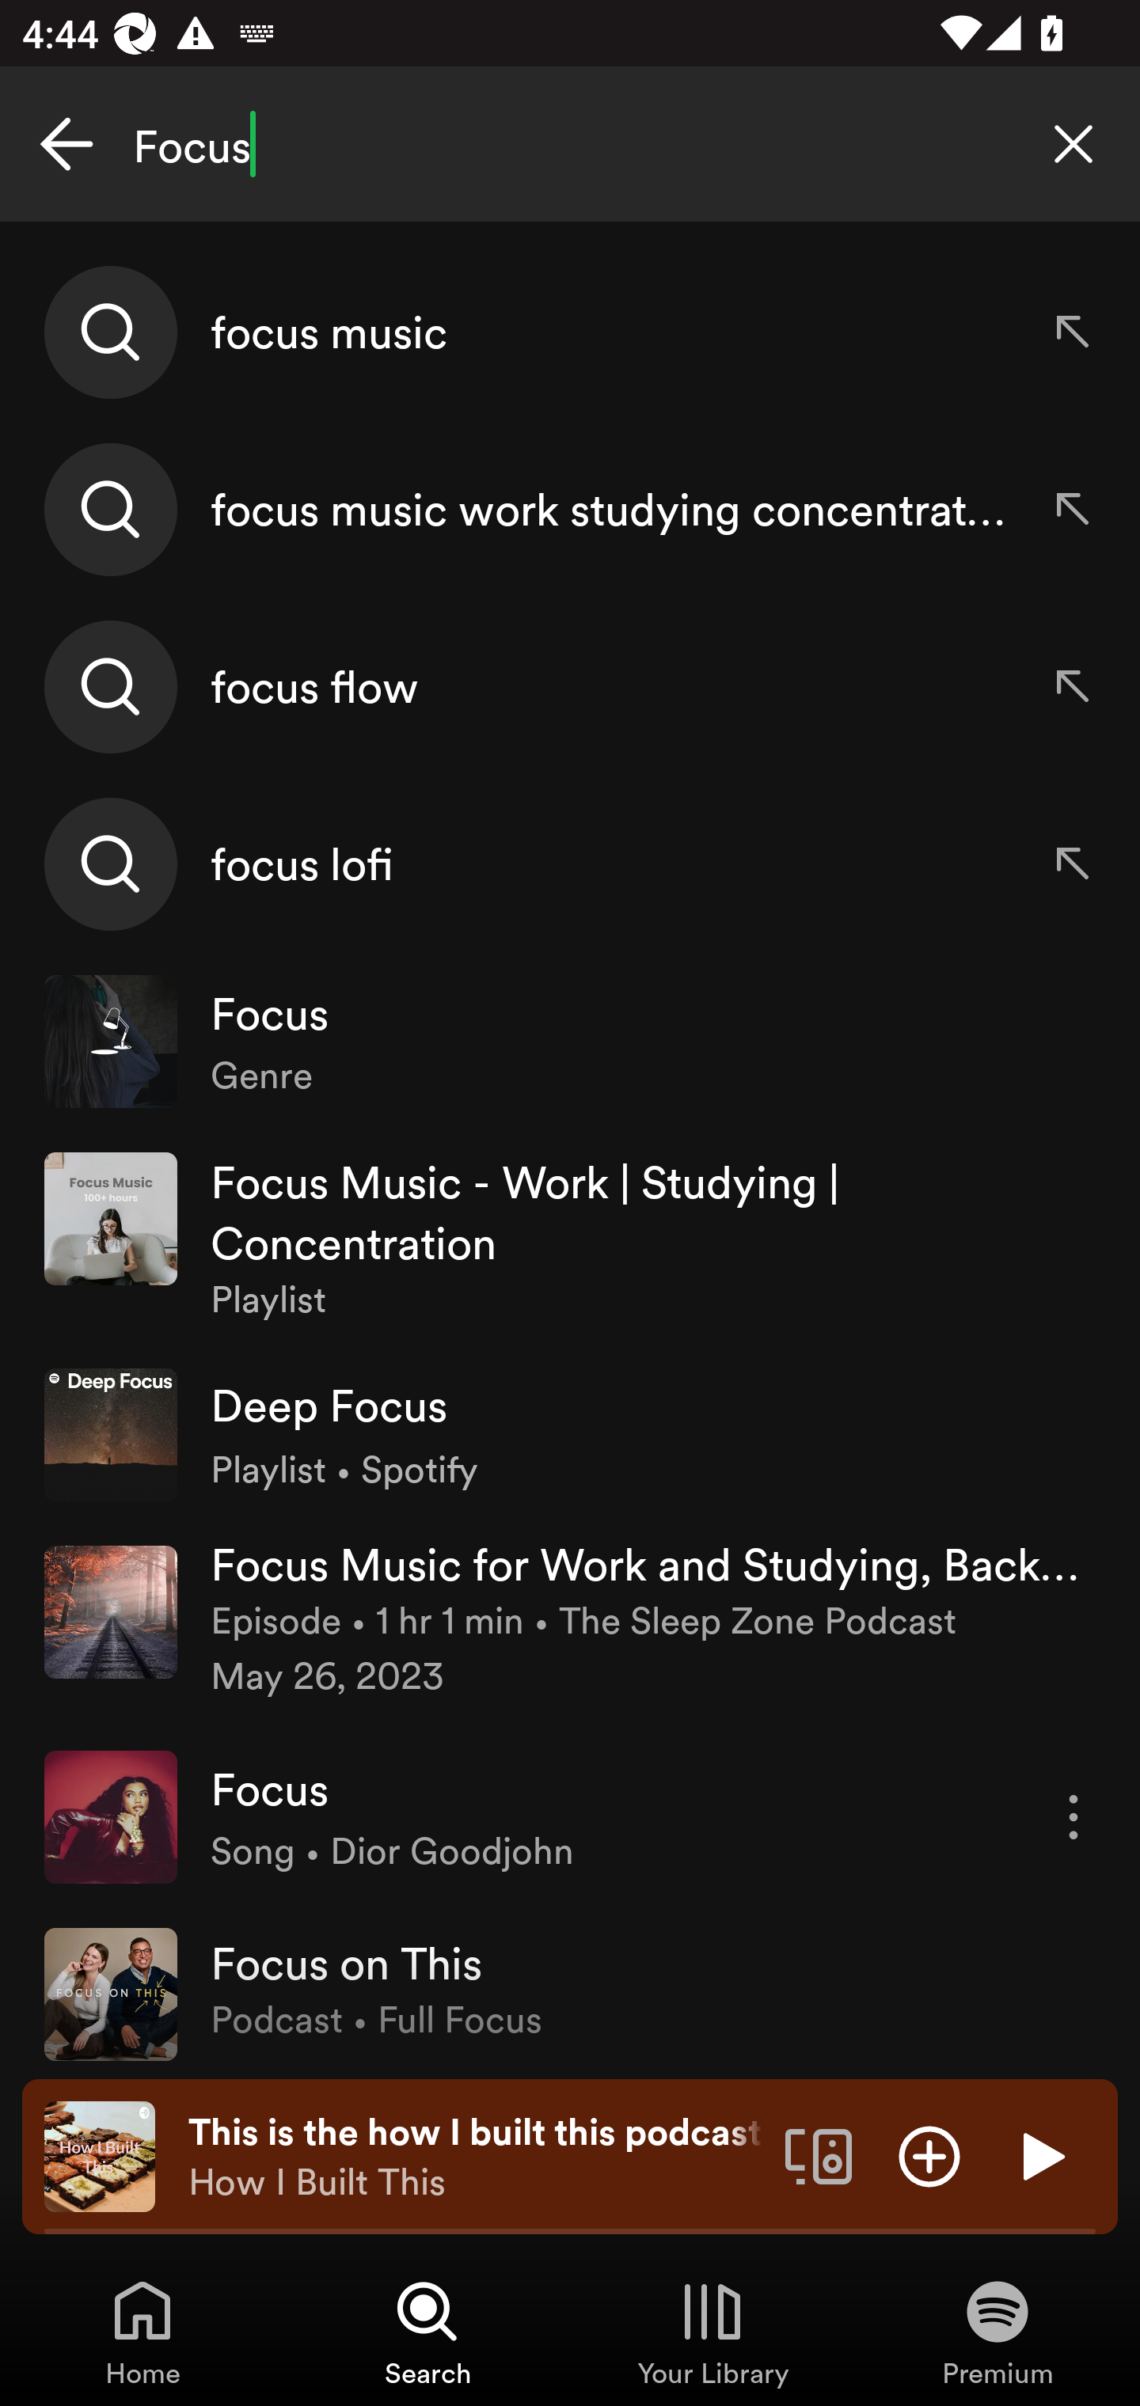 This screenshot has width=1140, height=2406. Describe the element at coordinates (570, 1042) in the screenshot. I see `Focus Genre` at that location.